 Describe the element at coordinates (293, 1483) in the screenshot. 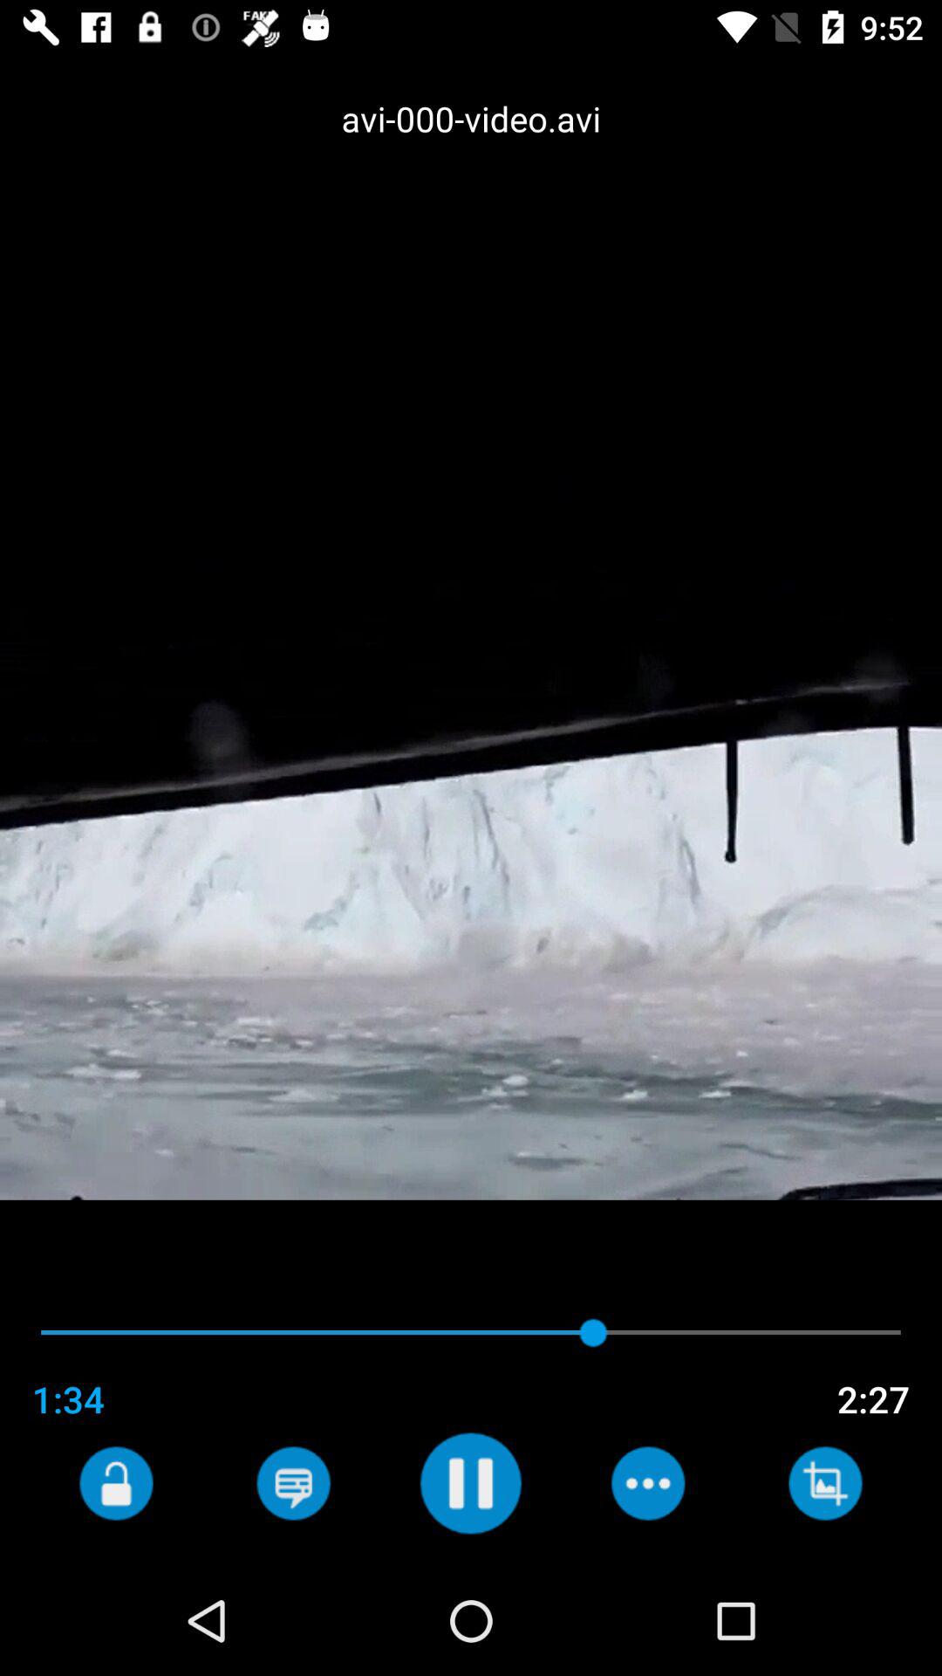

I see `pass the button` at that location.